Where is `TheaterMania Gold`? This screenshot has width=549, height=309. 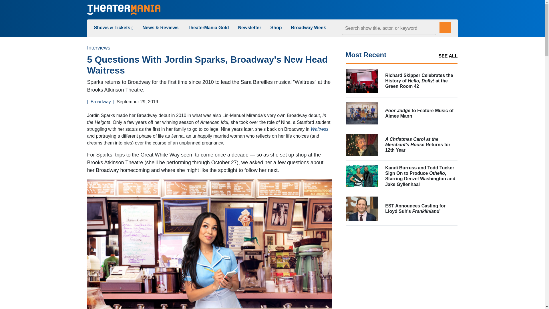
TheaterMania Gold is located at coordinates (208, 27).